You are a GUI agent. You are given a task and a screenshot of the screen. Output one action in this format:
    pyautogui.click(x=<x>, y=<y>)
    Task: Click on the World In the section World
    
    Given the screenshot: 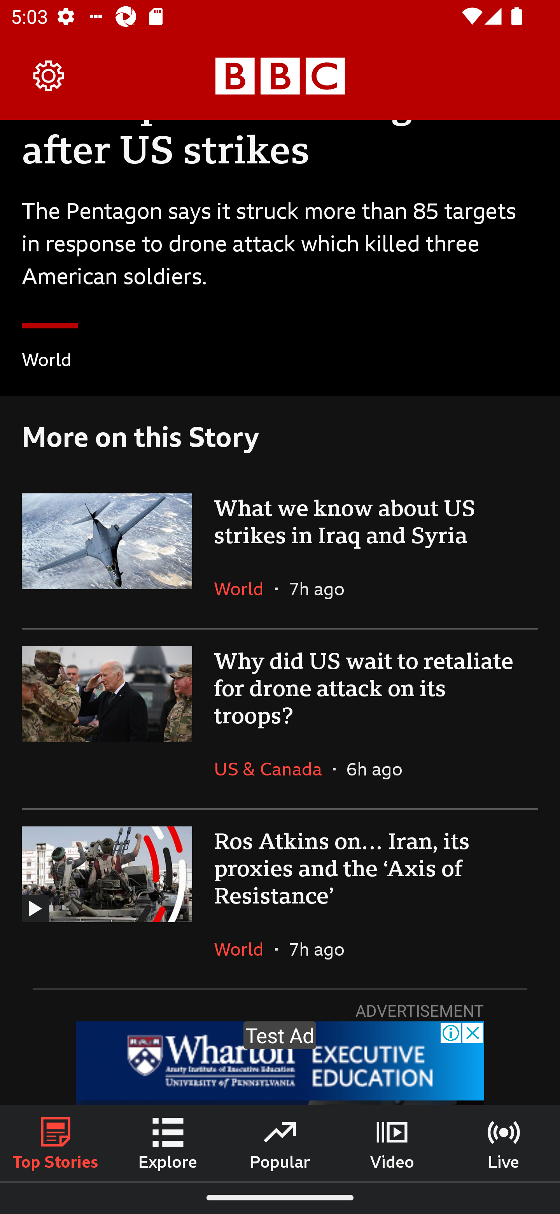 What is the action you would take?
    pyautogui.click(x=47, y=362)
    